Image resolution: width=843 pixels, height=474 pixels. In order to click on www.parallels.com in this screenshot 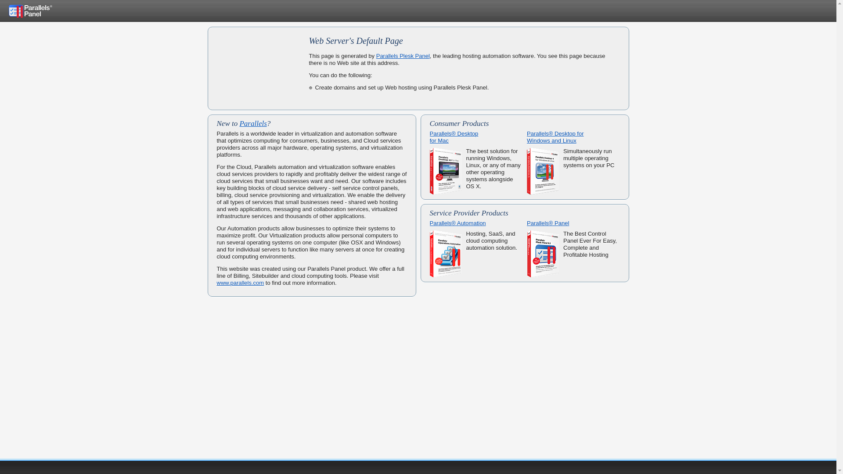, I will do `click(241, 283)`.